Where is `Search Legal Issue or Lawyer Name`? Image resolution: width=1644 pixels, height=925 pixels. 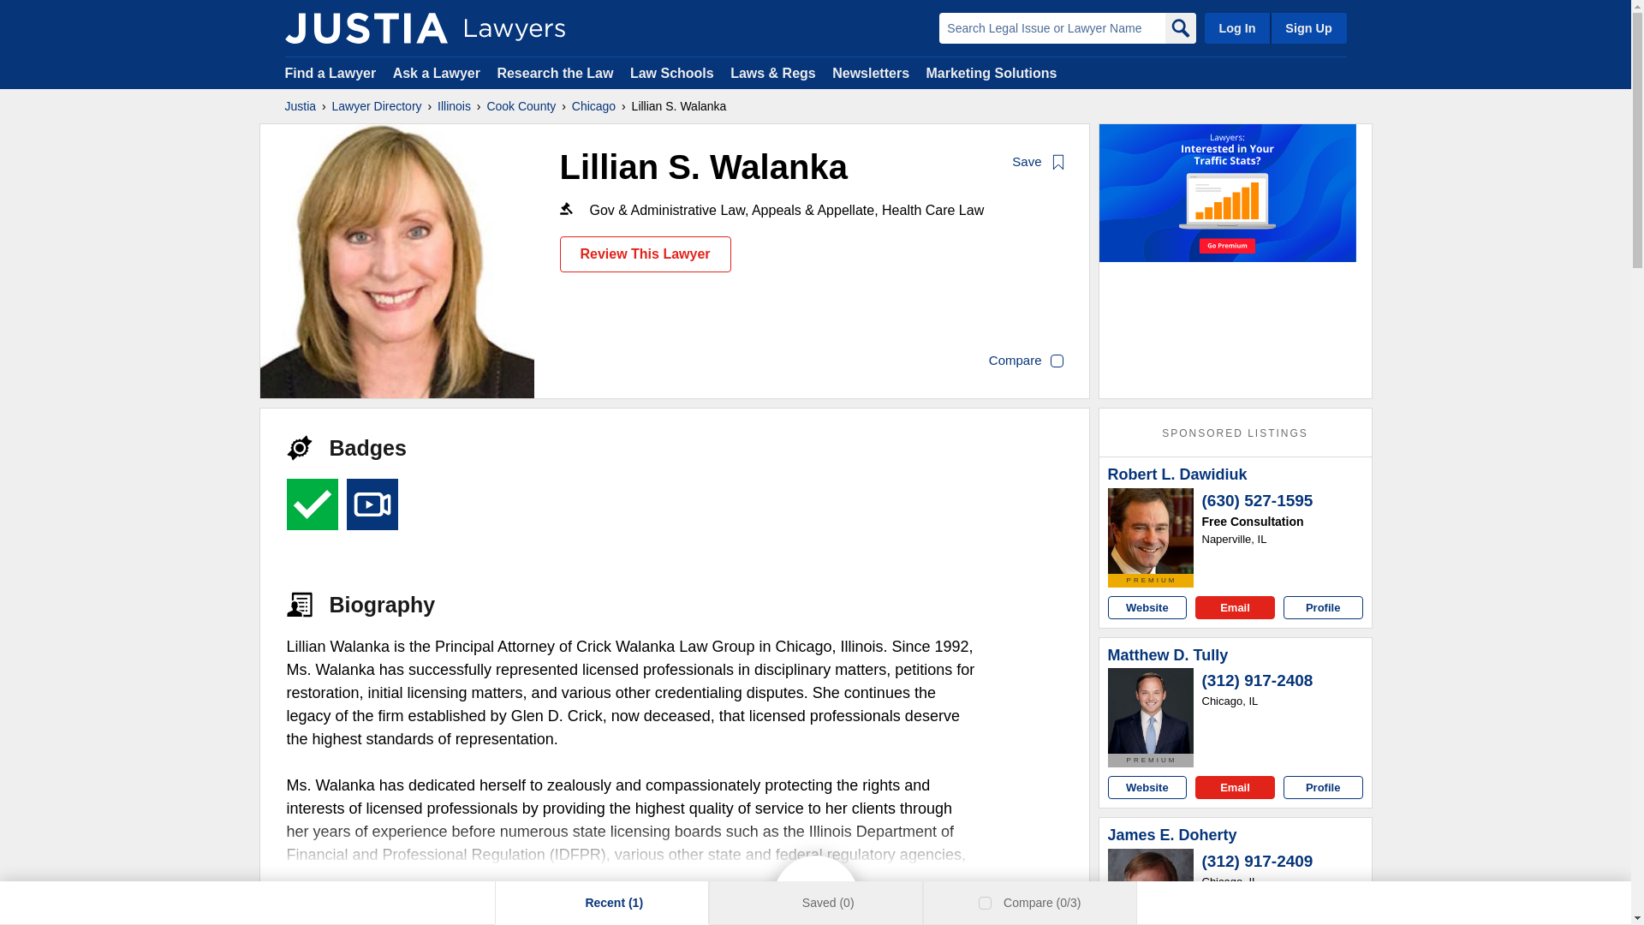
Search Legal Issue or Lawyer Name is located at coordinates (1051, 27).